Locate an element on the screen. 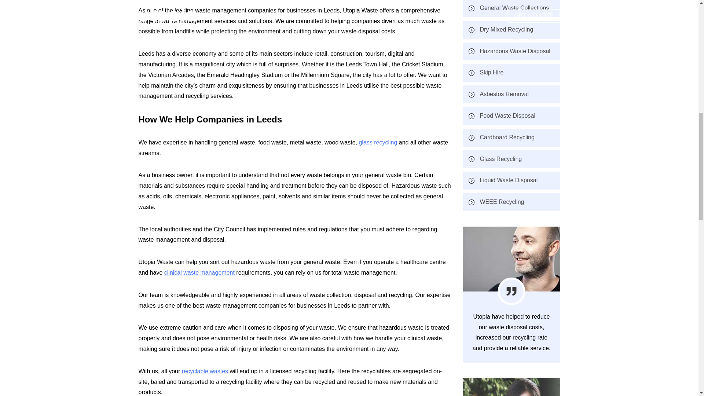 The image size is (704, 396). Dry Mixed Recycling is located at coordinates (511, 30).